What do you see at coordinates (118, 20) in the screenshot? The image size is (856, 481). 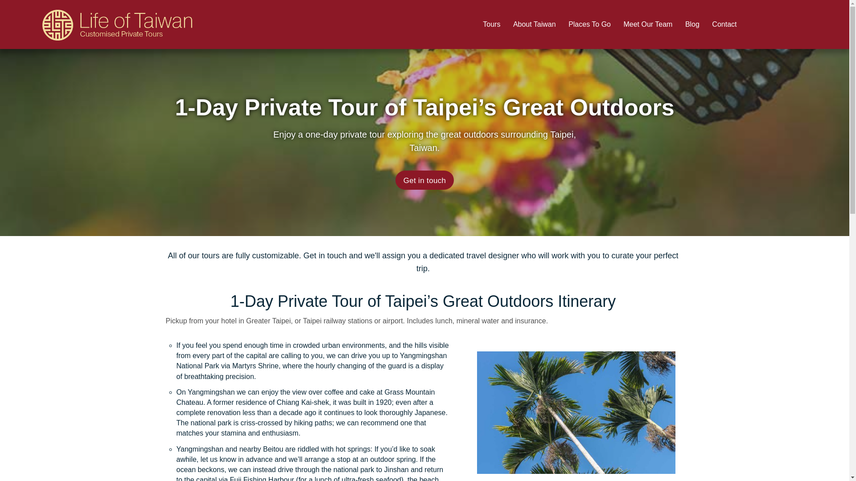 I see `Life of Taiwan` at bounding box center [118, 20].